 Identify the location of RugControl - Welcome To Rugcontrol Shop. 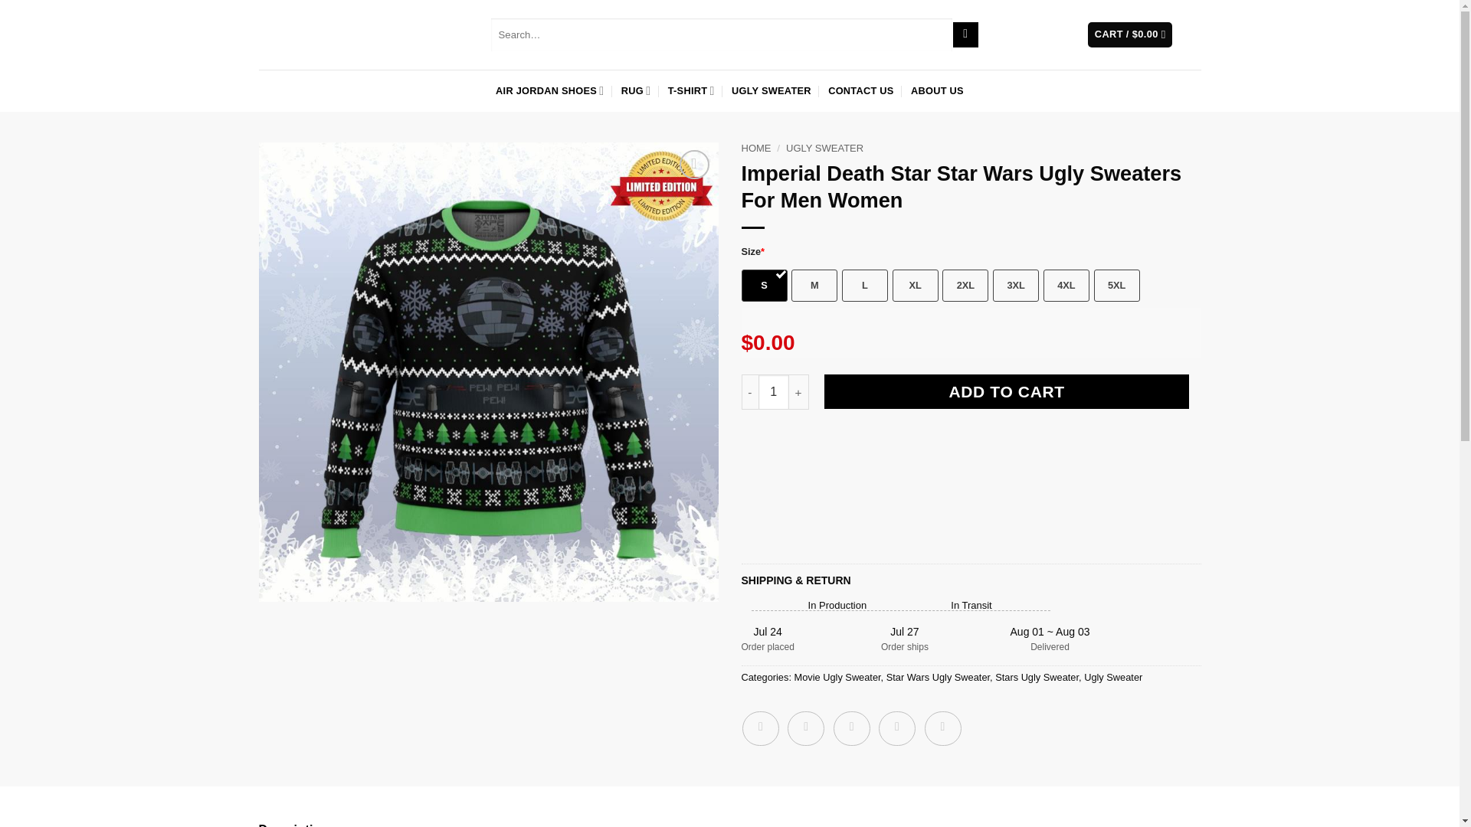
(322, 34).